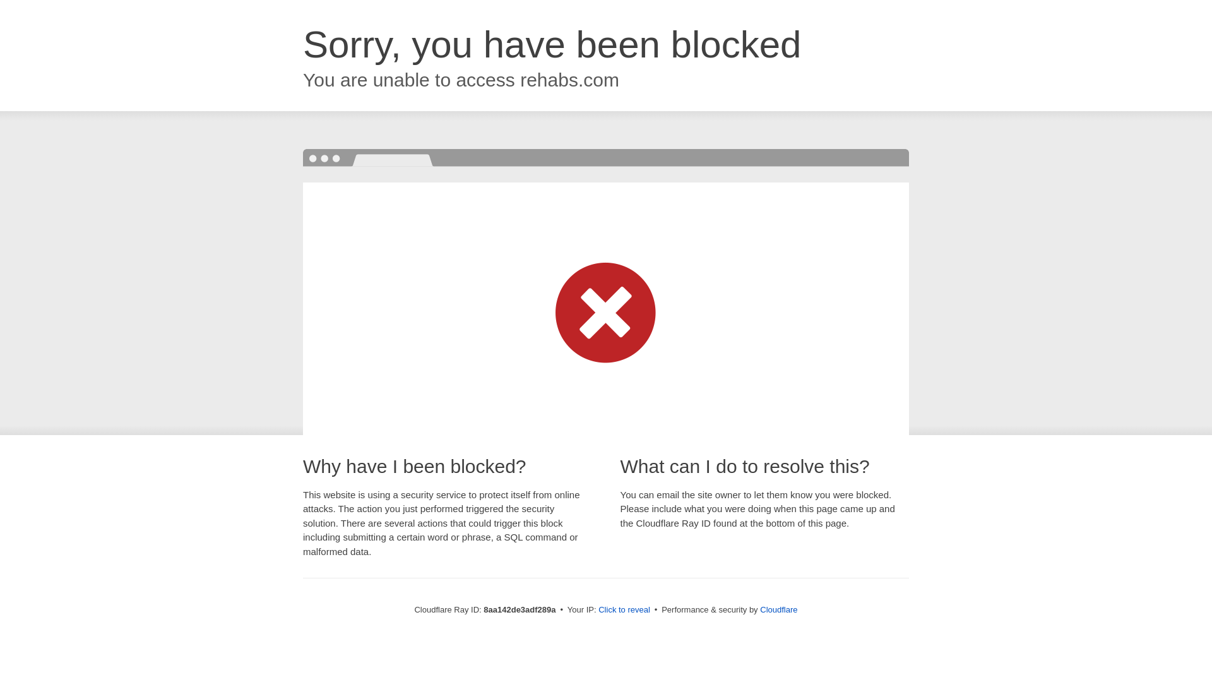 This screenshot has height=682, width=1212. Describe the element at coordinates (624, 610) in the screenshot. I see `Click to reveal` at that location.